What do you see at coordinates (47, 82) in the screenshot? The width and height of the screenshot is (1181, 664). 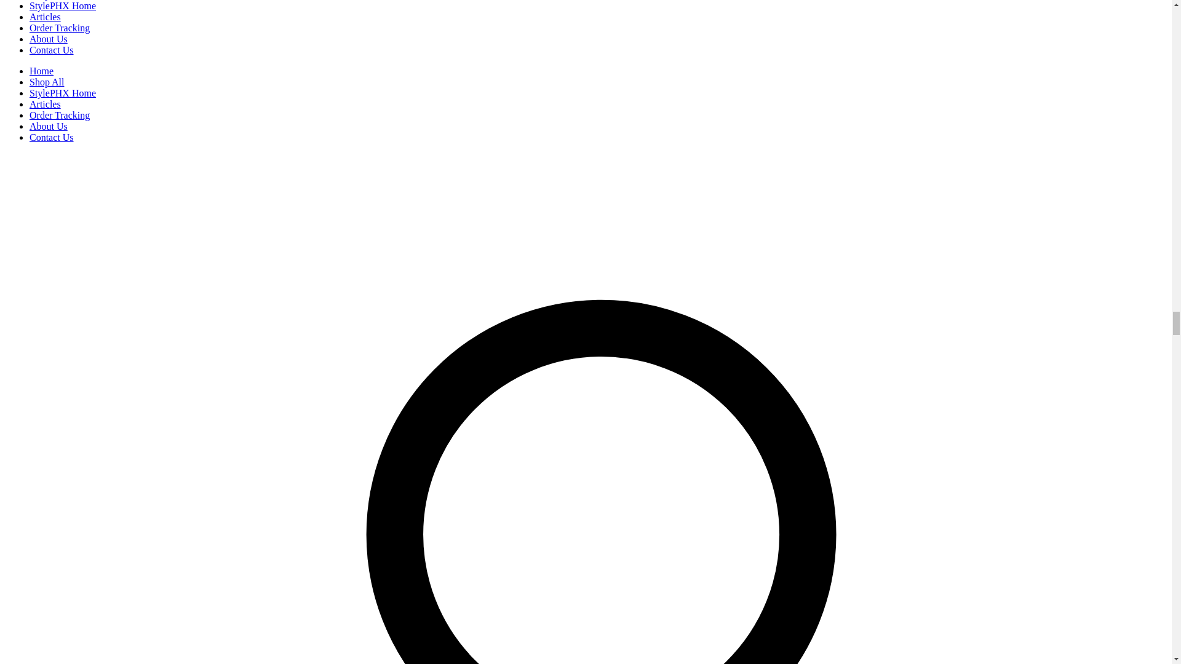 I see `Shop All` at bounding box center [47, 82].